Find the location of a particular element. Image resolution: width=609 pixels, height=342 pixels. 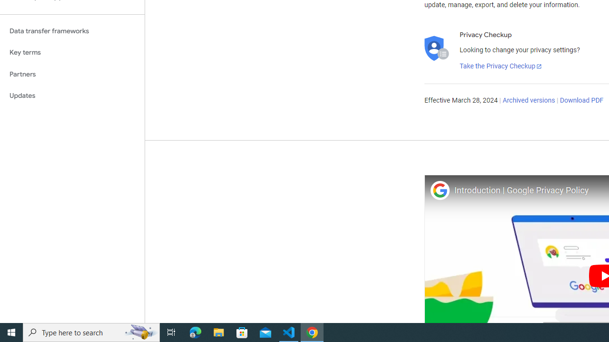

Download PDF is located at coordinates (581, 101).